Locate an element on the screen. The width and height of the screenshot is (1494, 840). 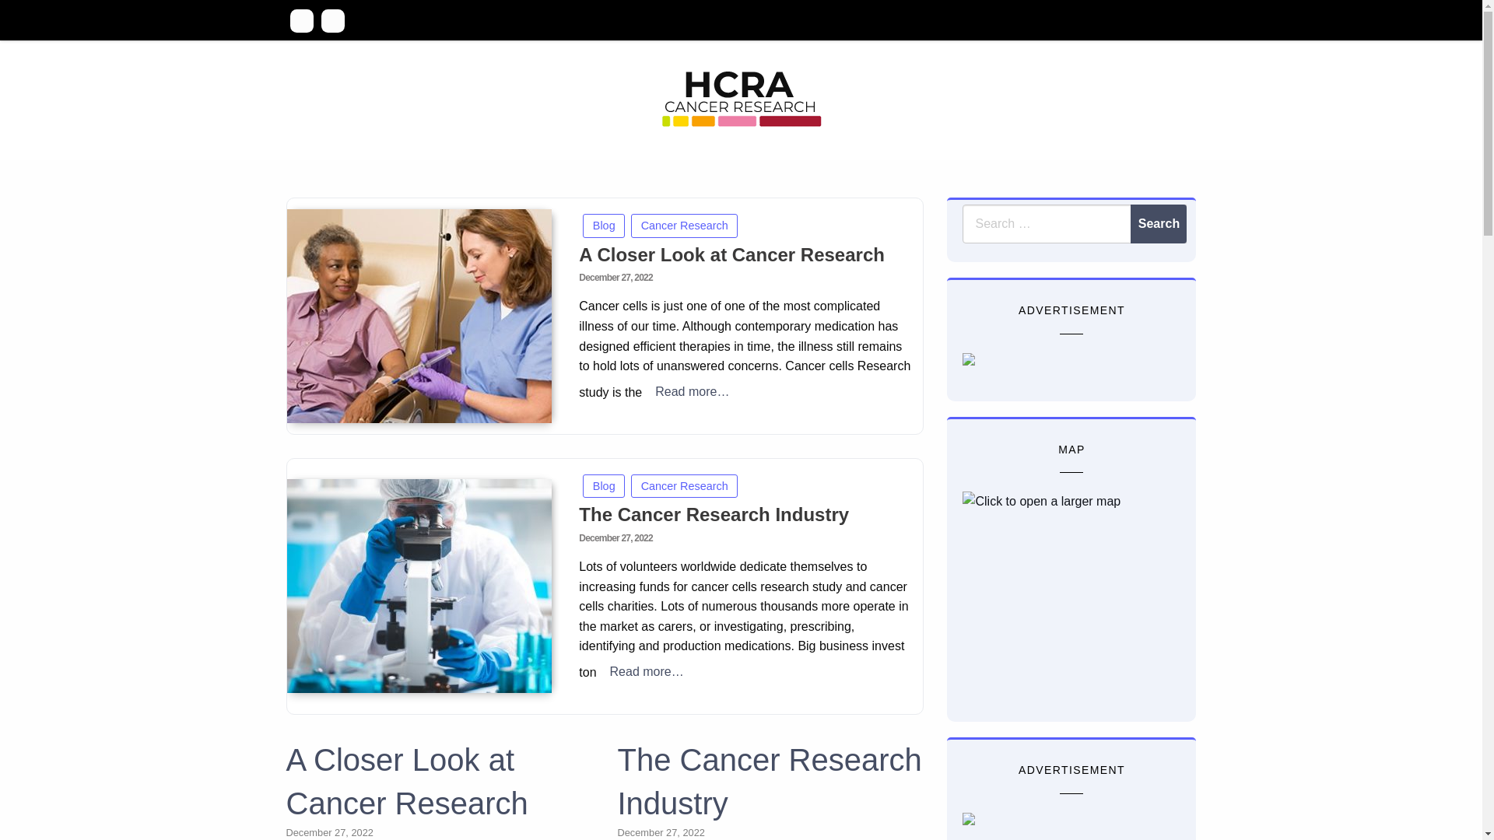
The Cancer Research Industry is located at coordinates (769, 782).